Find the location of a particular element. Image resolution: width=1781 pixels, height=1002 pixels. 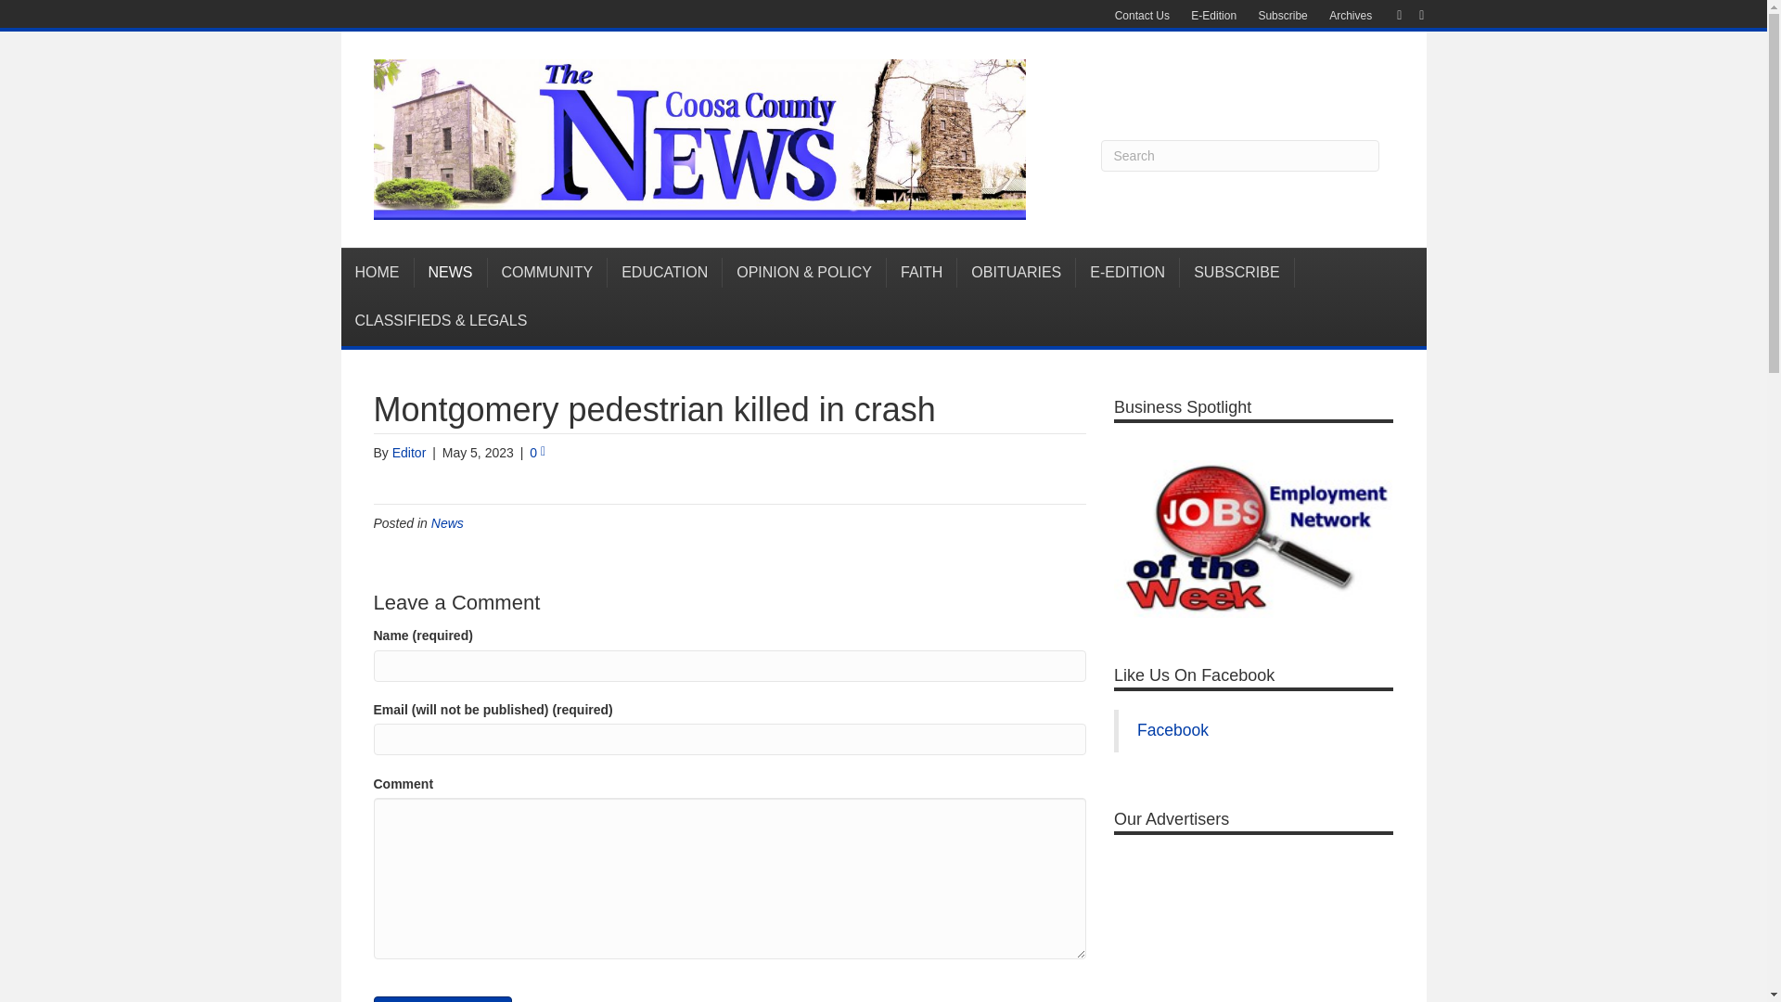

0 is located at coordinates (536, 452).